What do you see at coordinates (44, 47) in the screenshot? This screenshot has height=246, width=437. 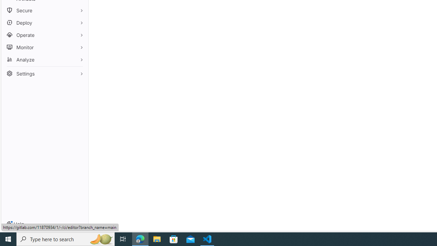 I see `Monitor` at bounding box center [44, 47].